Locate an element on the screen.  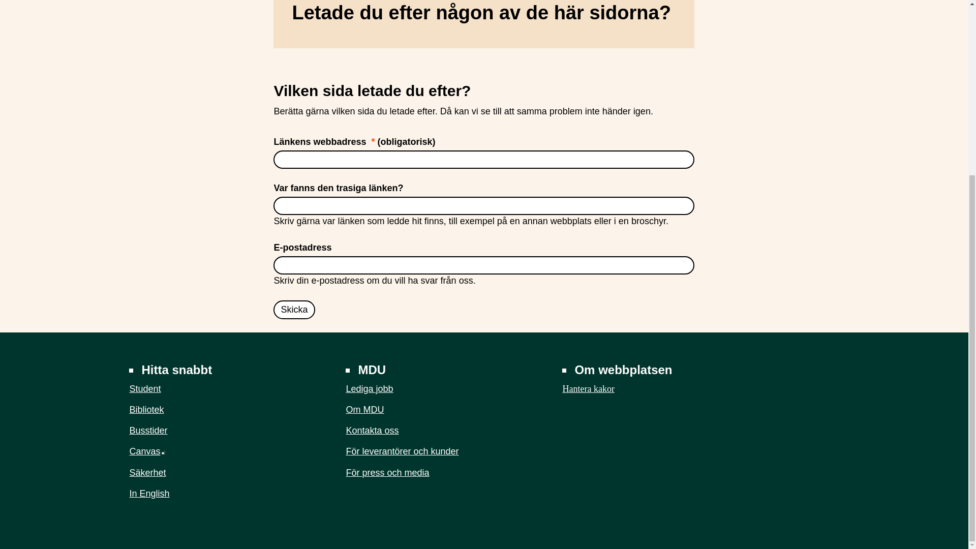
Skicka is located at coordinates (294, 309).